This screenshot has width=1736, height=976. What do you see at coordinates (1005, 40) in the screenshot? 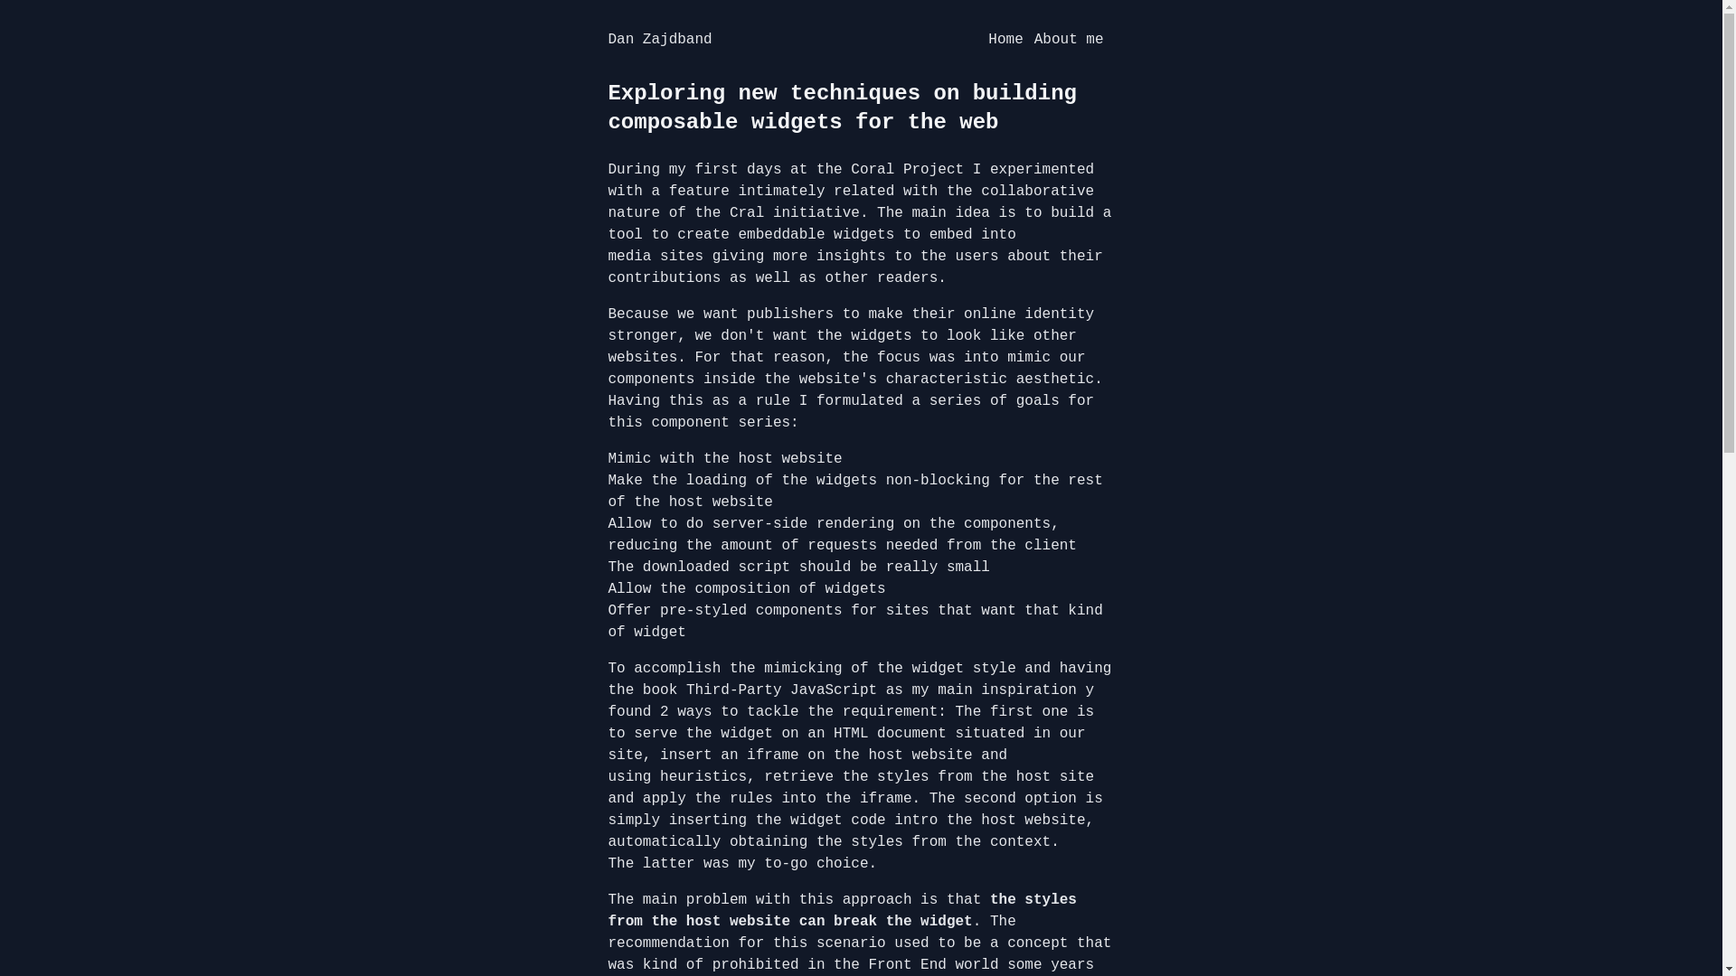
I see `Home` at bounding box center [1005, 40].